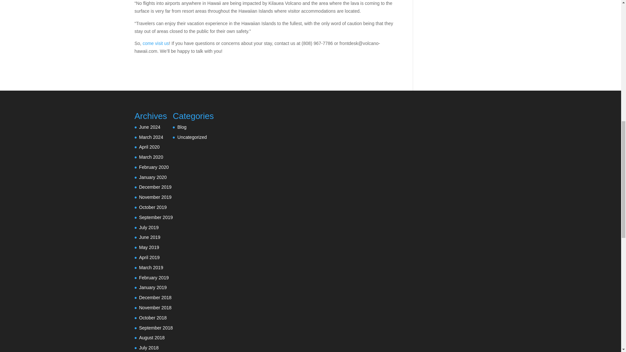 This screenshot has width=626, height=352. Describe the element at coordinates (156, 43) in the screenshot. I see `come visit us` at that location.